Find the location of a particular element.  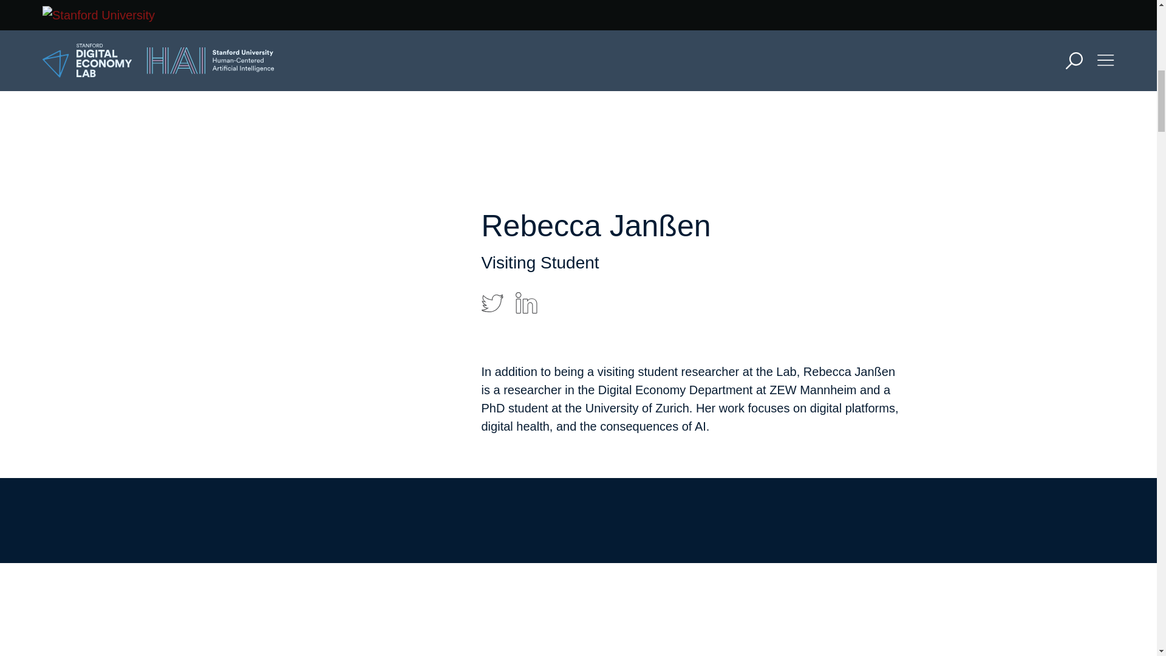

About is located at coordinates (551, 57).